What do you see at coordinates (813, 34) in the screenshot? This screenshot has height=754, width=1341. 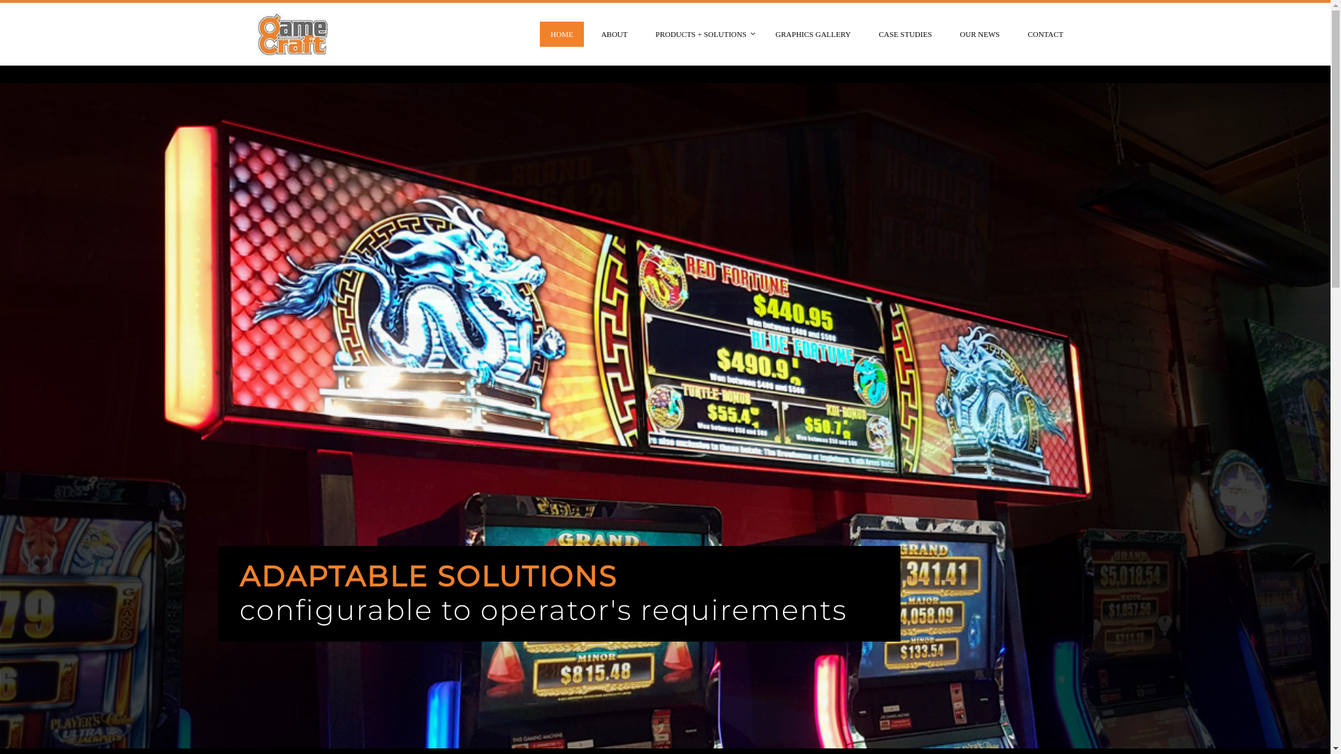 I see `GRAPHICS GALLERY` at bounding box center [813, 34].